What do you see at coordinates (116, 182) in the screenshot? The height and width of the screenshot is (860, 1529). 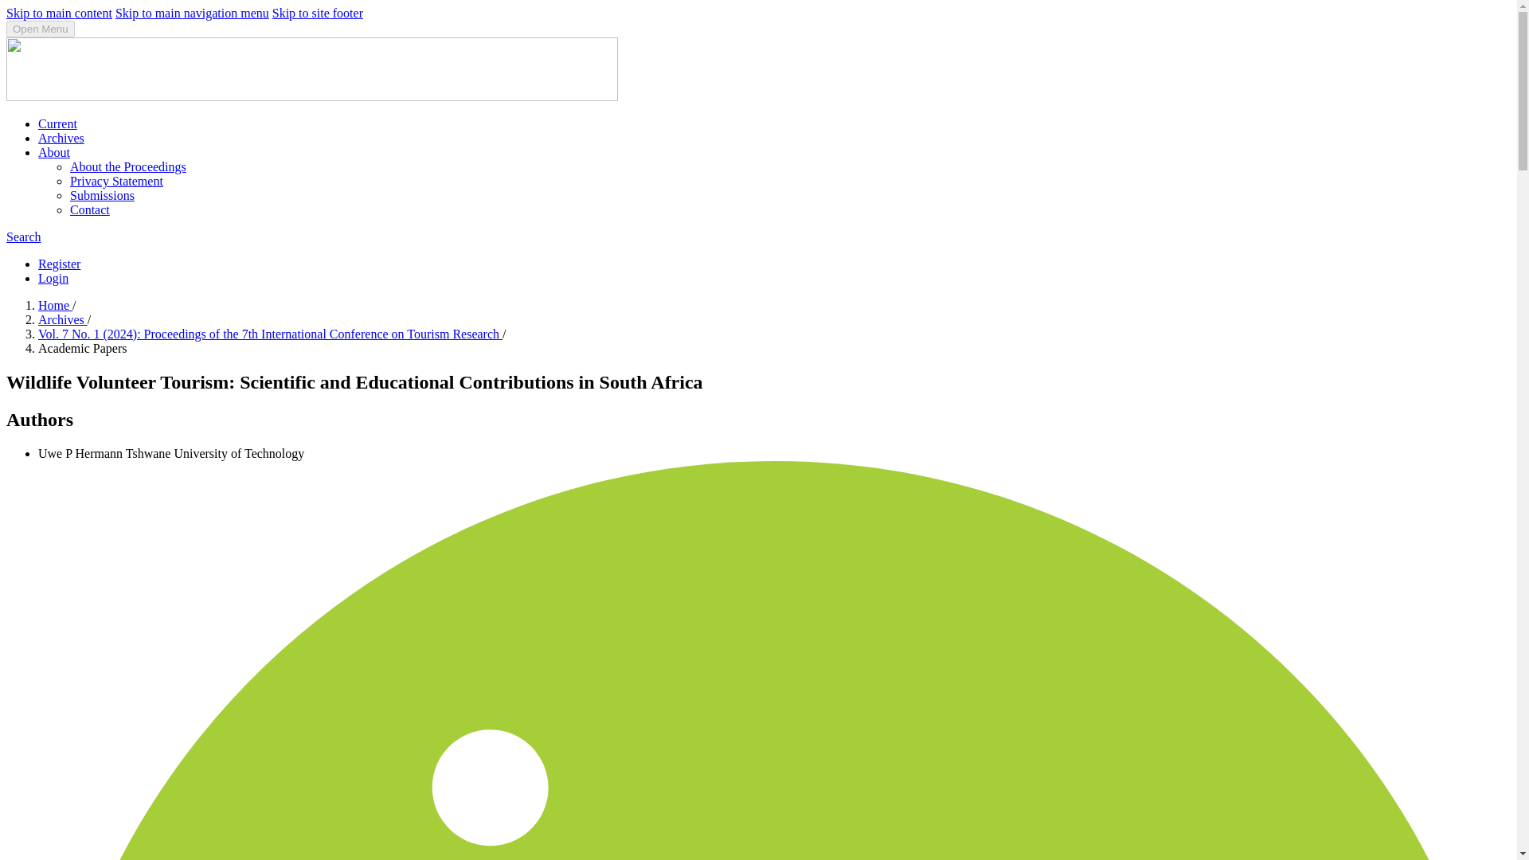 I see `Privacy Statement` at bounding box center [116, 182].